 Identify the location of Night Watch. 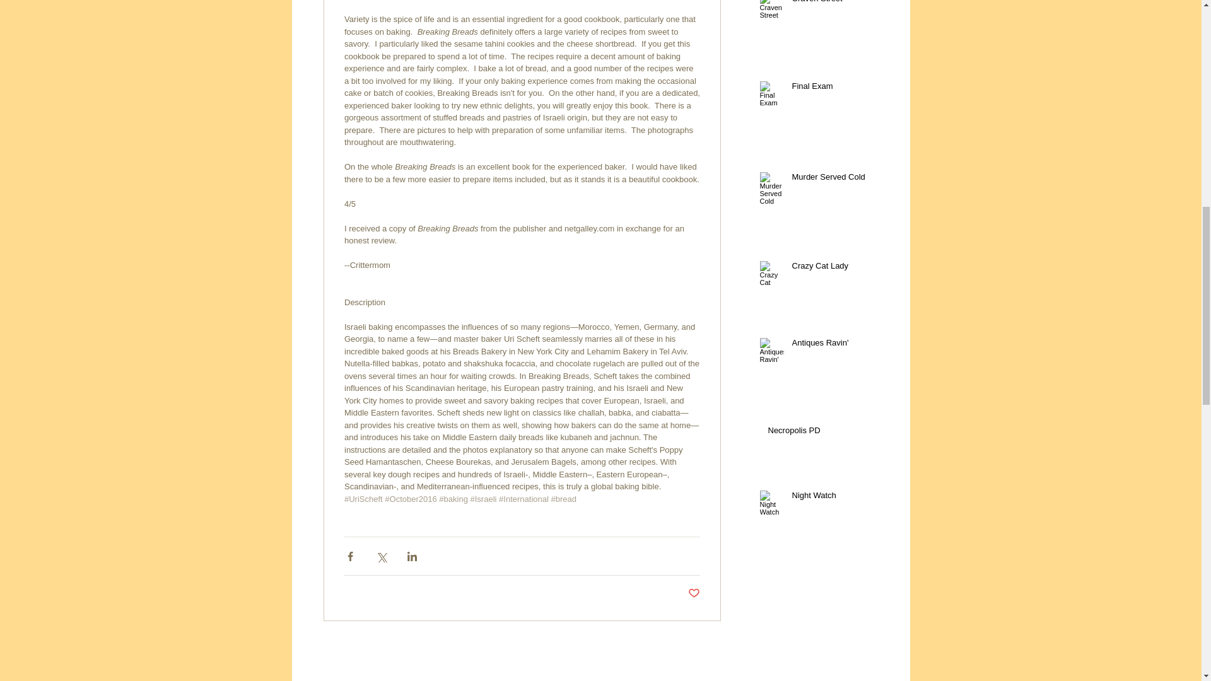
(837, 498).